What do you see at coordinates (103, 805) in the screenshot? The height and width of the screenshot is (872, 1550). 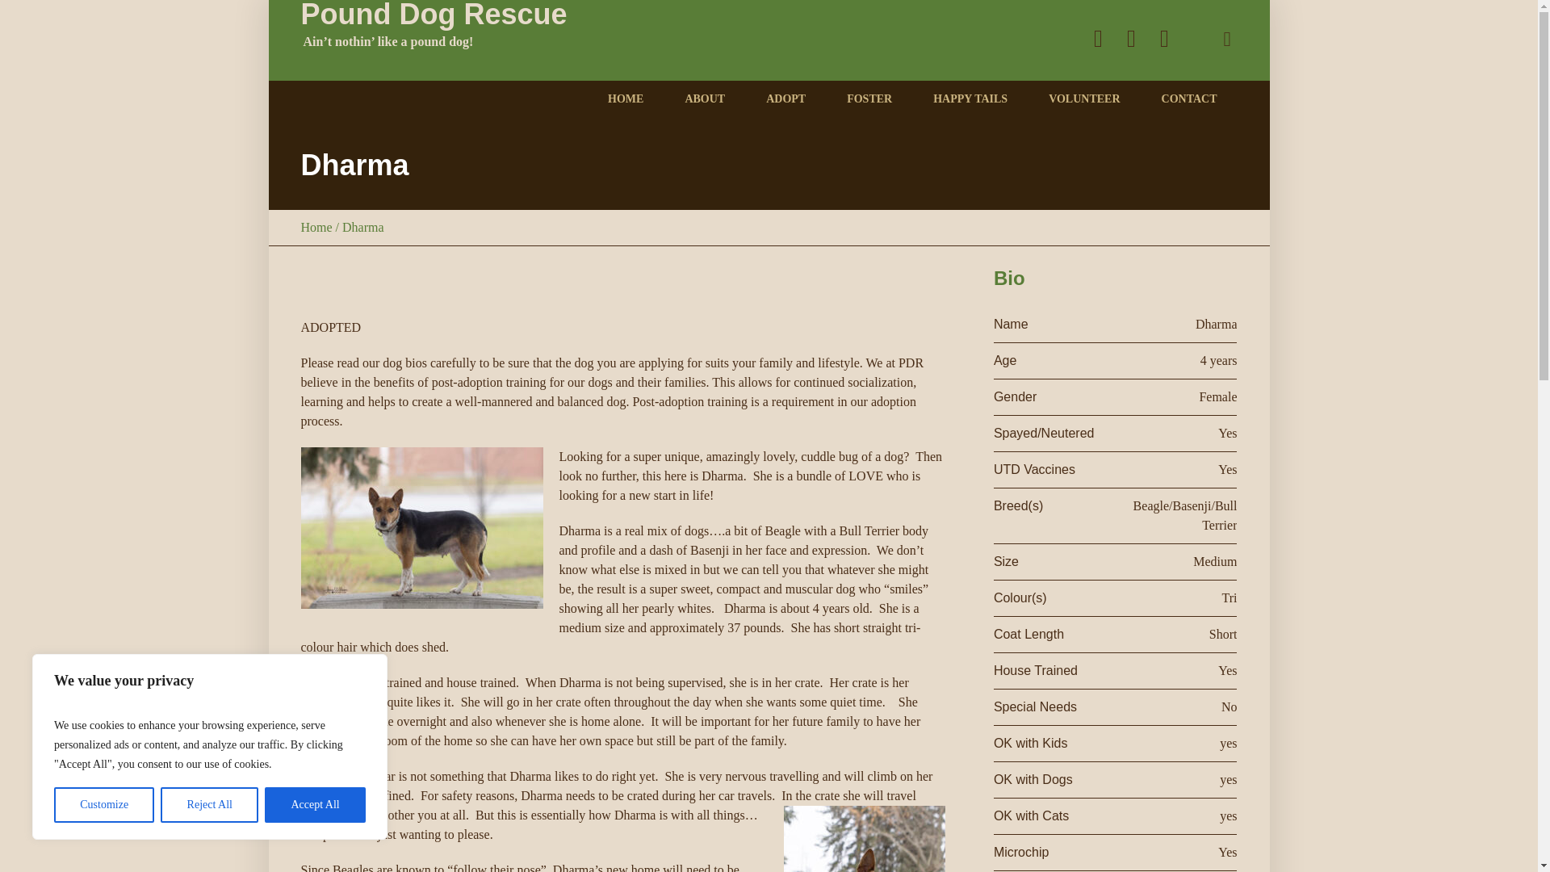 I see `Customize` at bounding box center [103, 805].